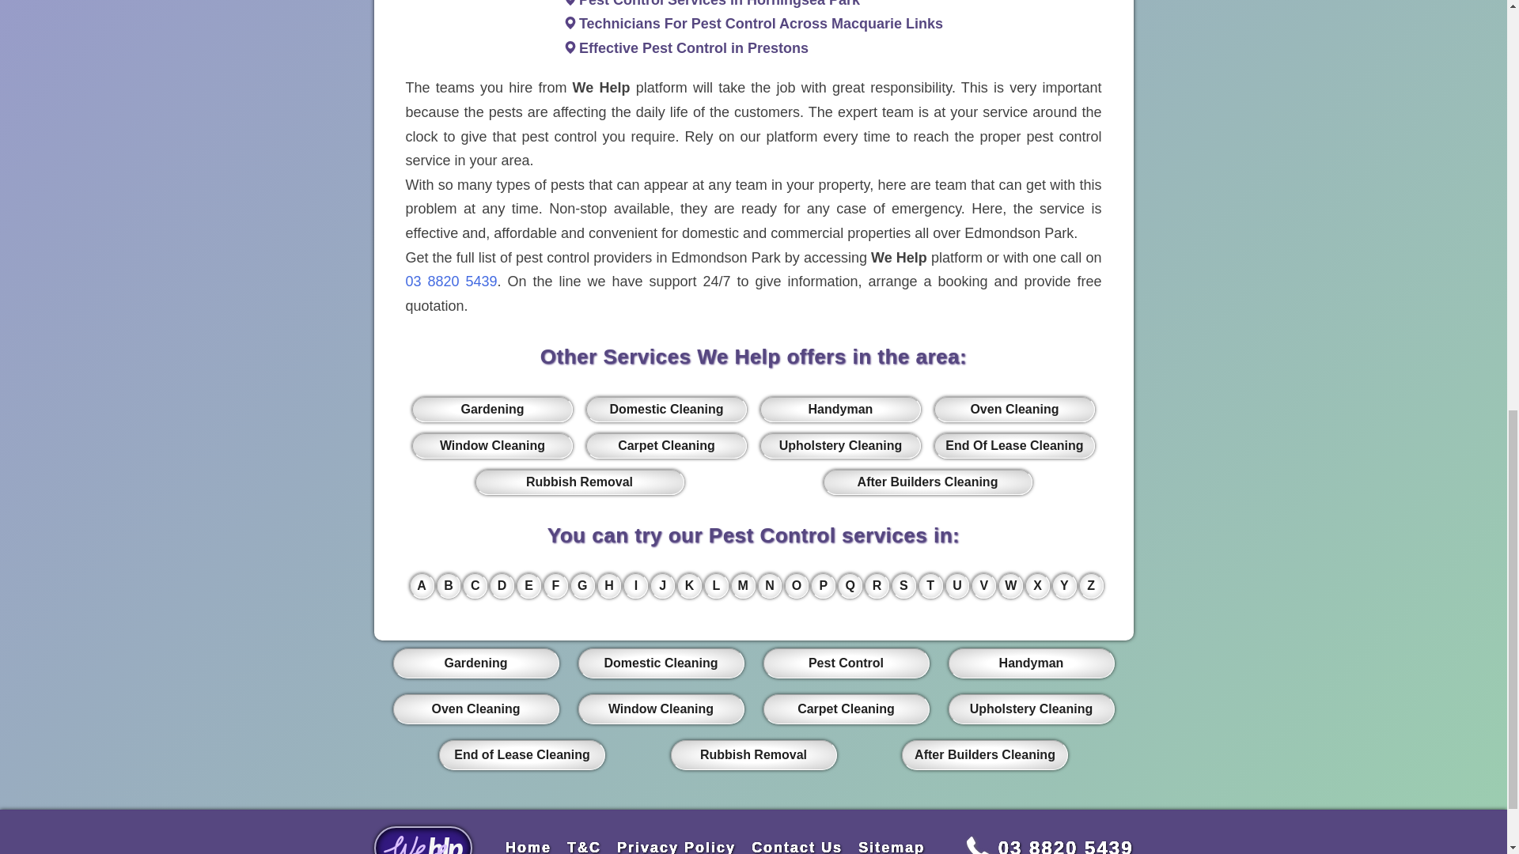  Describe the element at coordinates (761, 24) in the screenshot. I see `Technicians For Pest Control Across Macquarie Links` at that location.